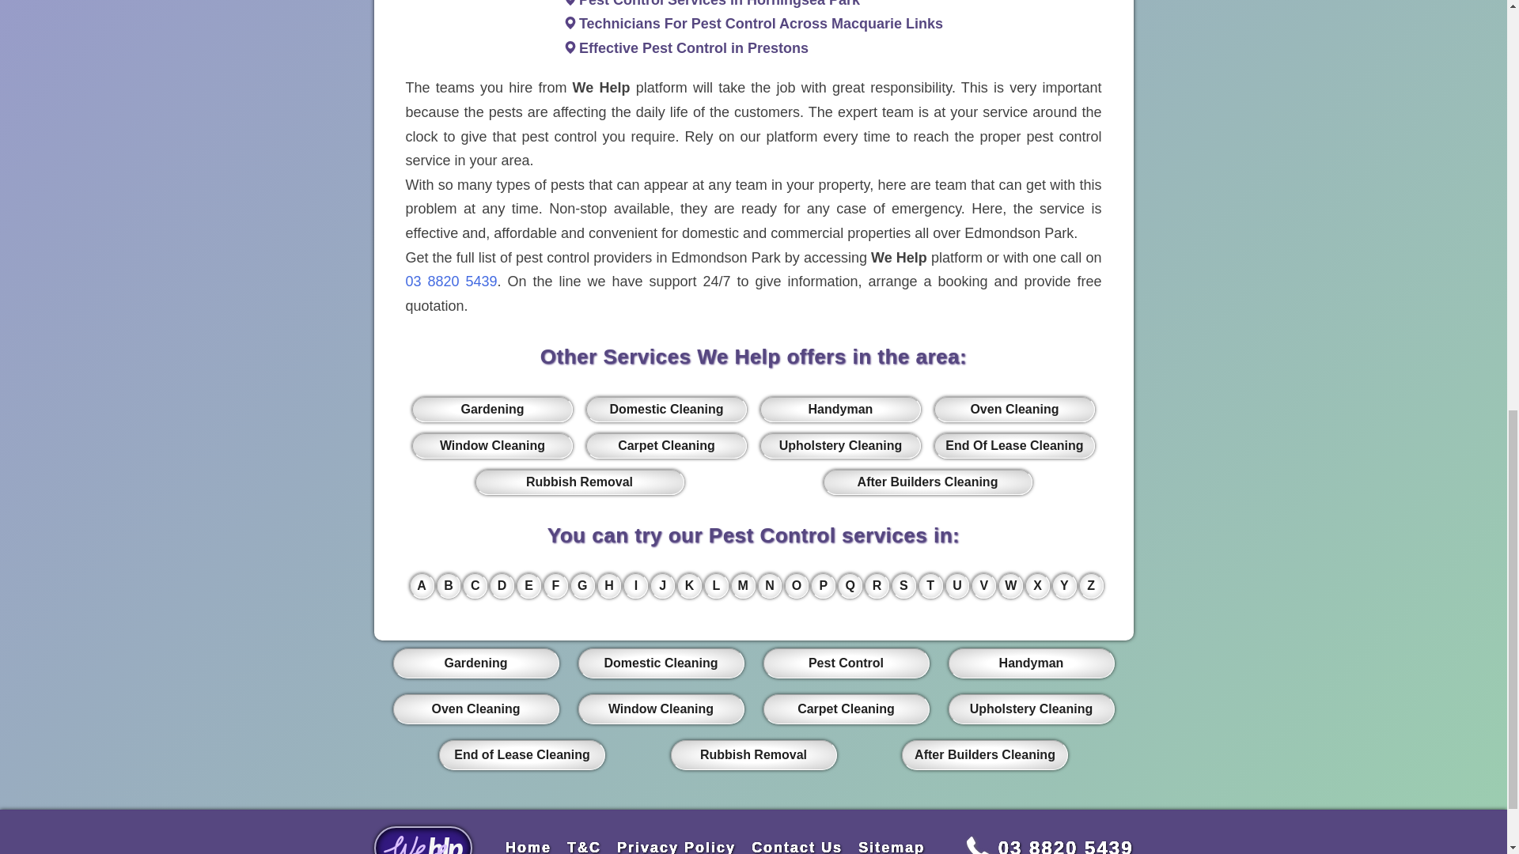  Describe the element at coordinates (761, 24) in the screenshot. I see `Technicians For Pest Control Across Macquarie Links` at that location.